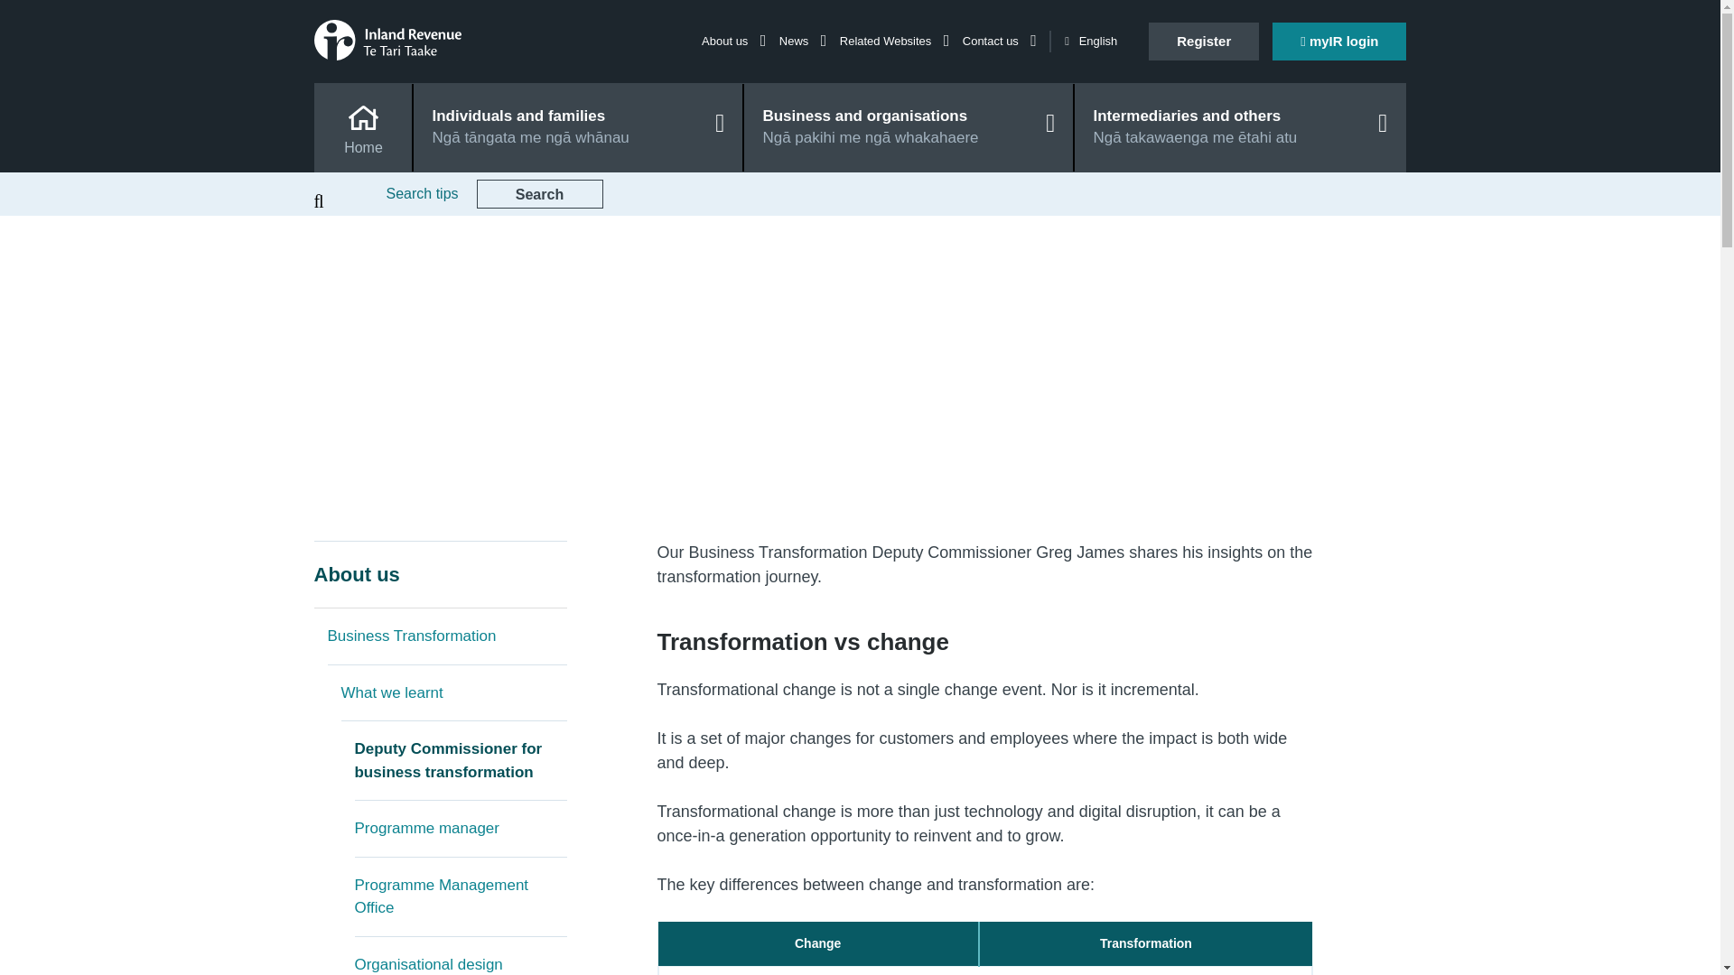  Describe the element at coordinates (460, 897) in the screenshot. I see `Programme Management Office` at that location.